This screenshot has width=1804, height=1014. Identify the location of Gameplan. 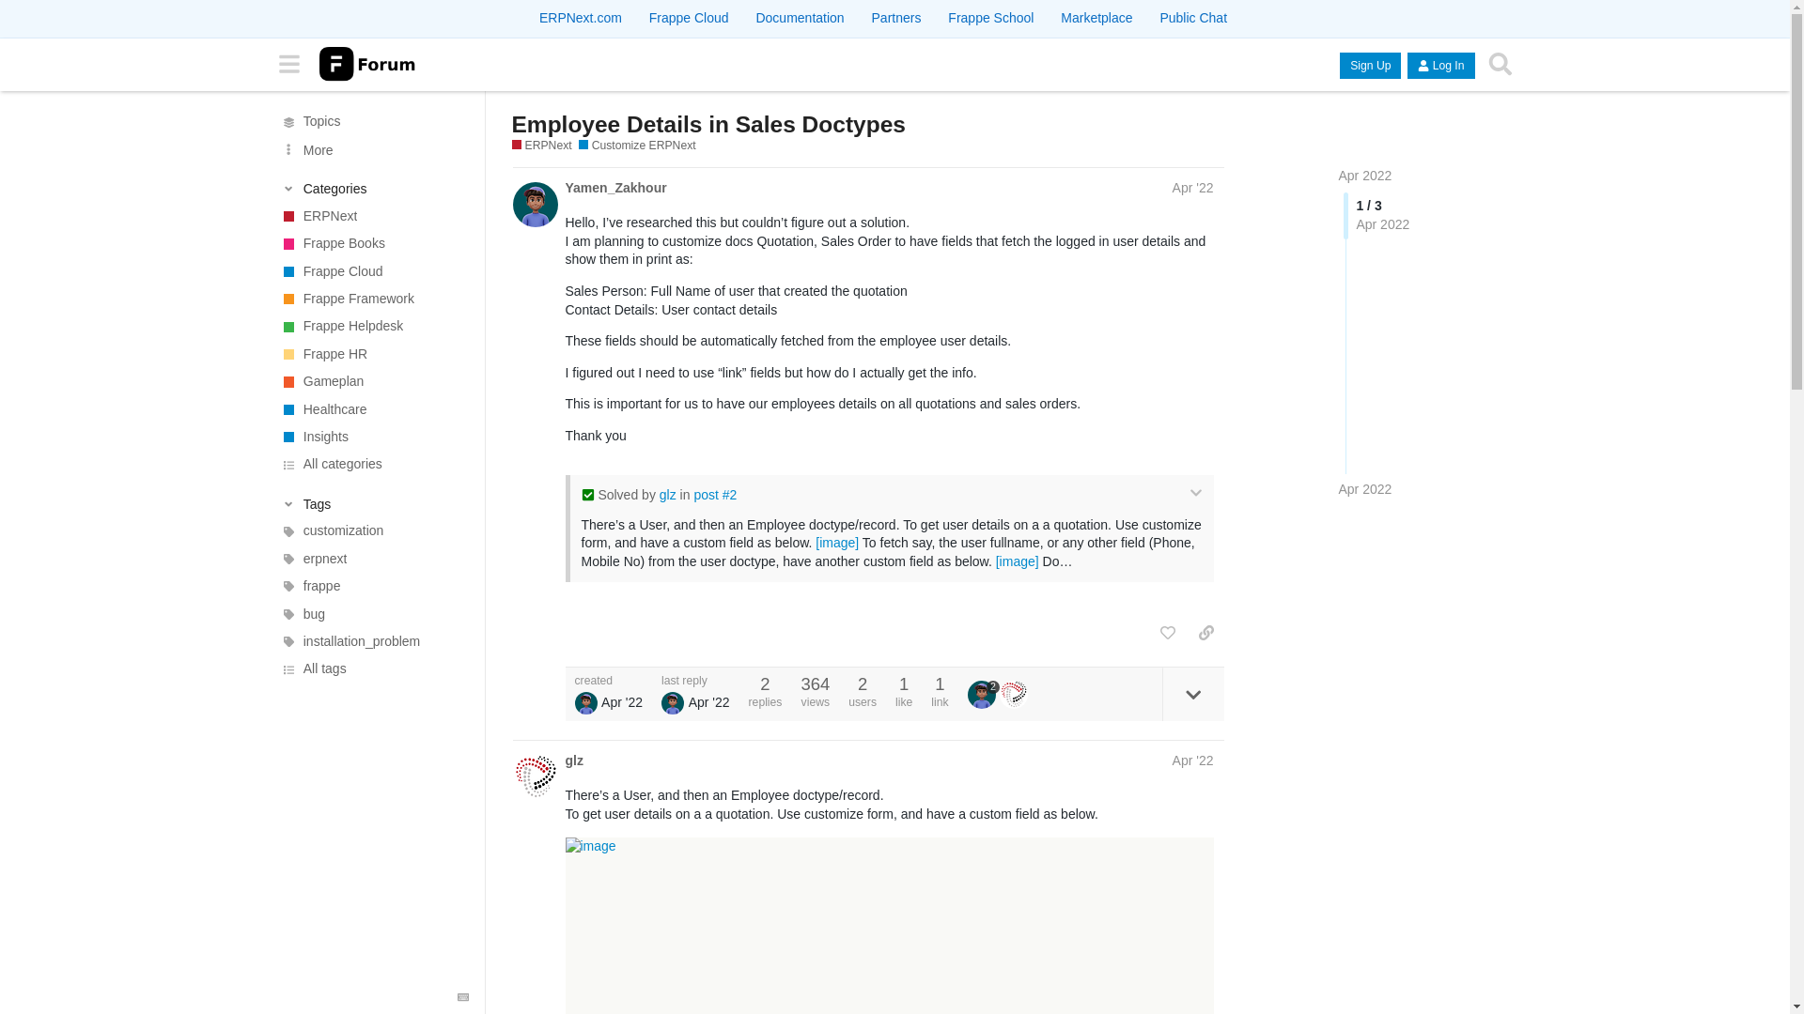
(372, 381).